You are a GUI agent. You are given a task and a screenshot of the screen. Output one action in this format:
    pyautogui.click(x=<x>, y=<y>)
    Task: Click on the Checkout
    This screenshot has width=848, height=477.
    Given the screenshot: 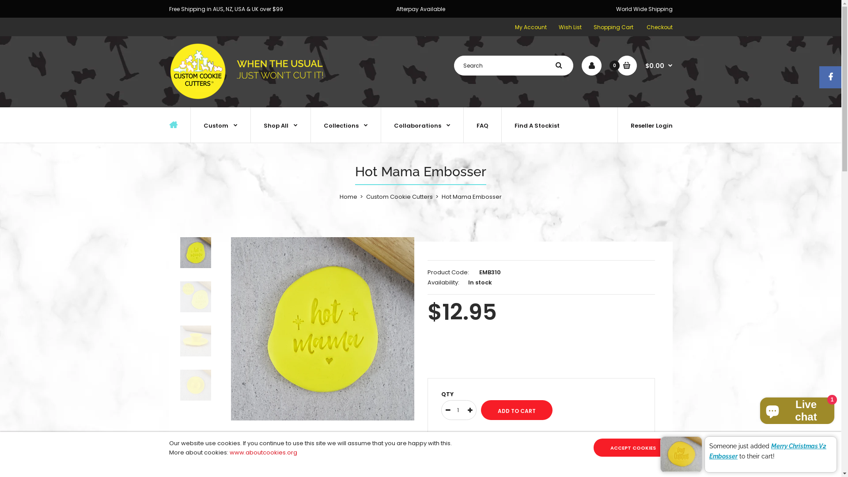 What is the action you would take?
    pyautogui.click(x=660, y=27)
    